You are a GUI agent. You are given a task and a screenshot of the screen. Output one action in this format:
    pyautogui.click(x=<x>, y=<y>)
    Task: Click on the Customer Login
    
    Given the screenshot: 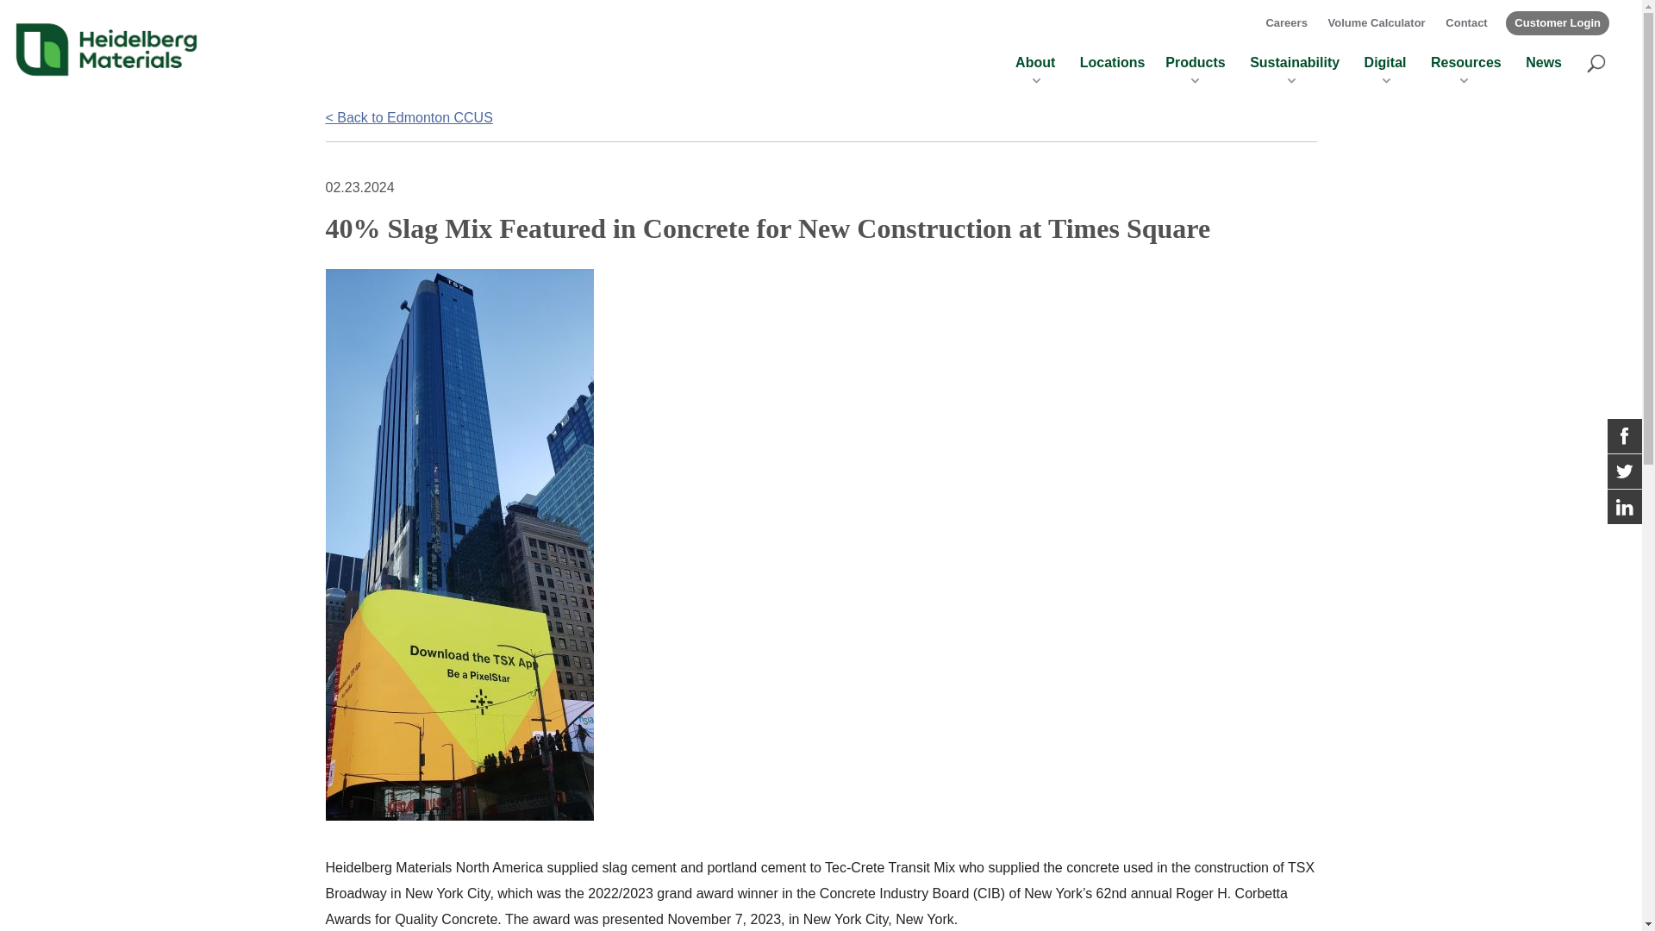 What is the action you would take?
    pyautogui.click(x=1557, y=22)
    